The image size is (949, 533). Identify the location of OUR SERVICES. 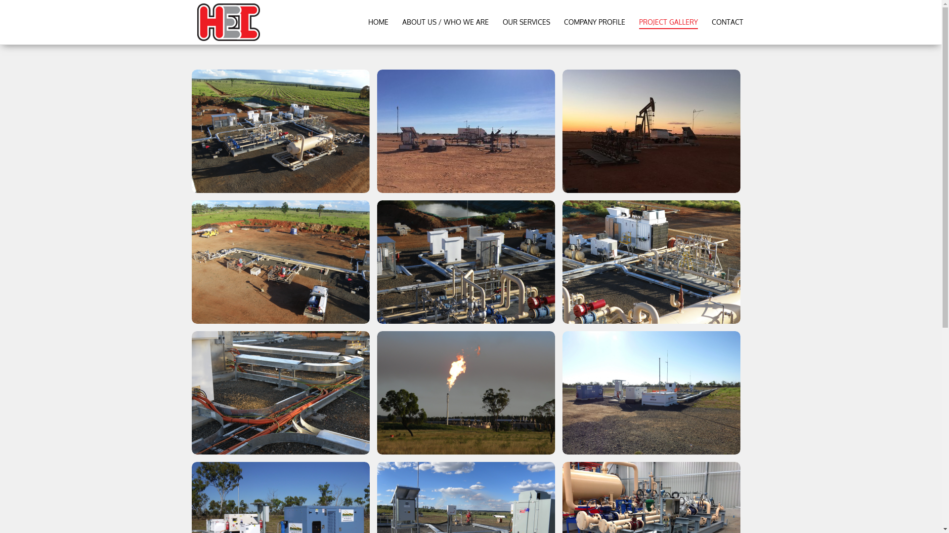
(526, 22).